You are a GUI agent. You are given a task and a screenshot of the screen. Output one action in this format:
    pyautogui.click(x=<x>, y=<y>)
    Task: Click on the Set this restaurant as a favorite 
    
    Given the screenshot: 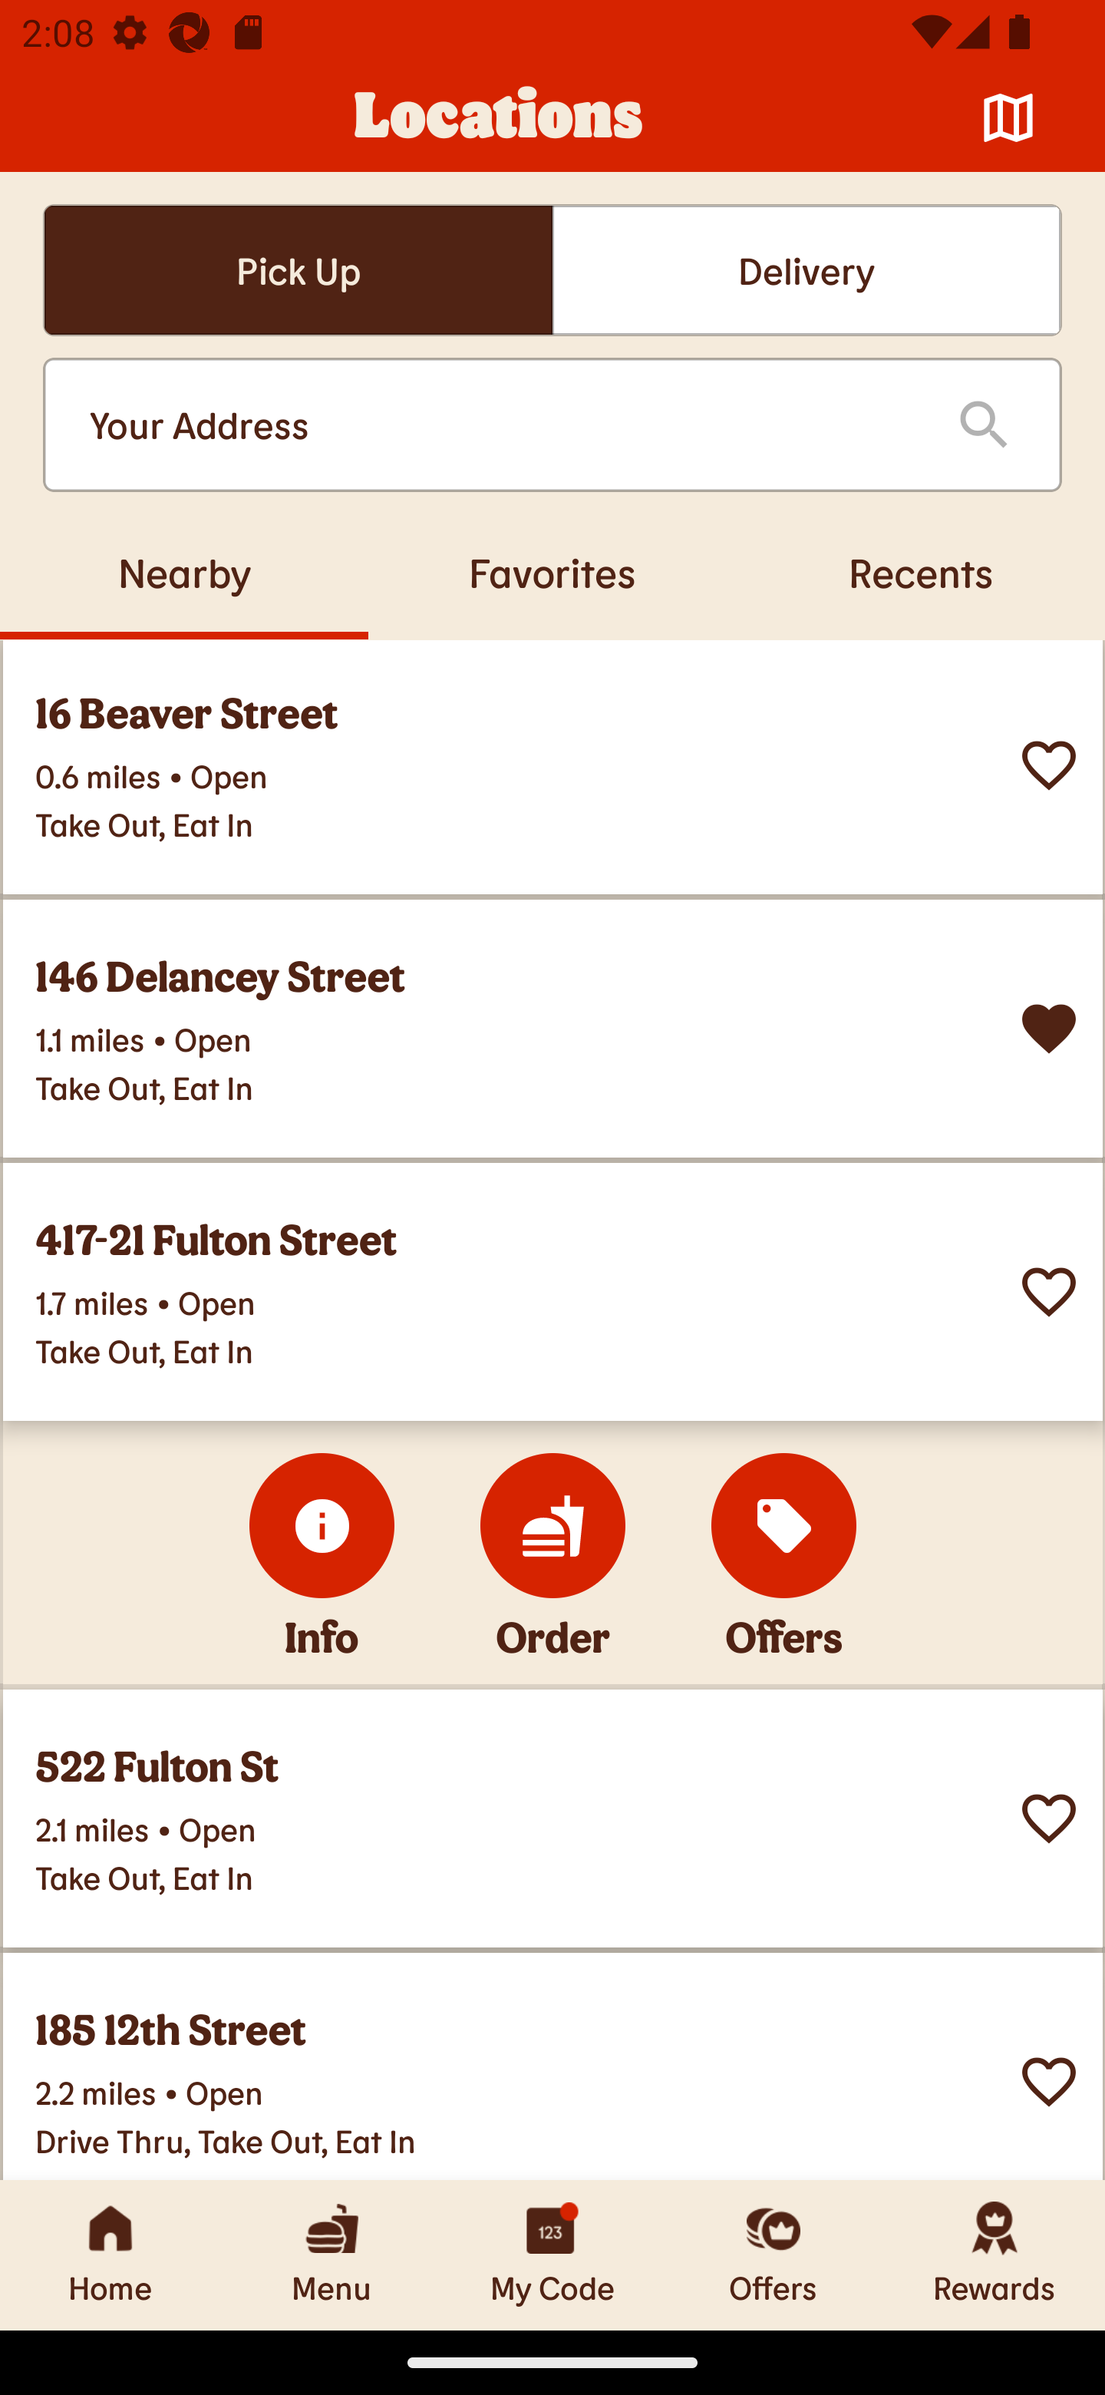 What is the action you would take?
    pyautogui.click(x=1049, y=2082)
    